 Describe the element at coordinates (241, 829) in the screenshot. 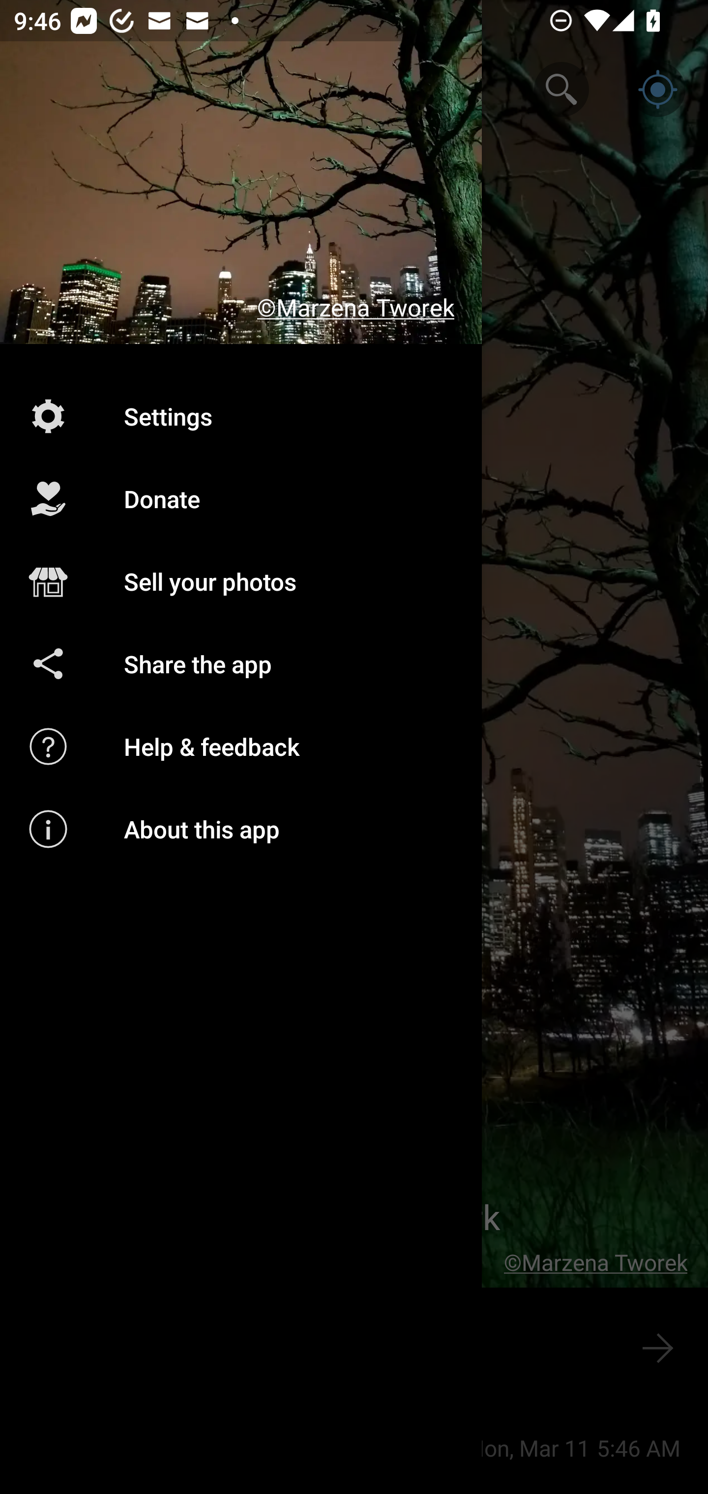

I see `About this app` at that location.